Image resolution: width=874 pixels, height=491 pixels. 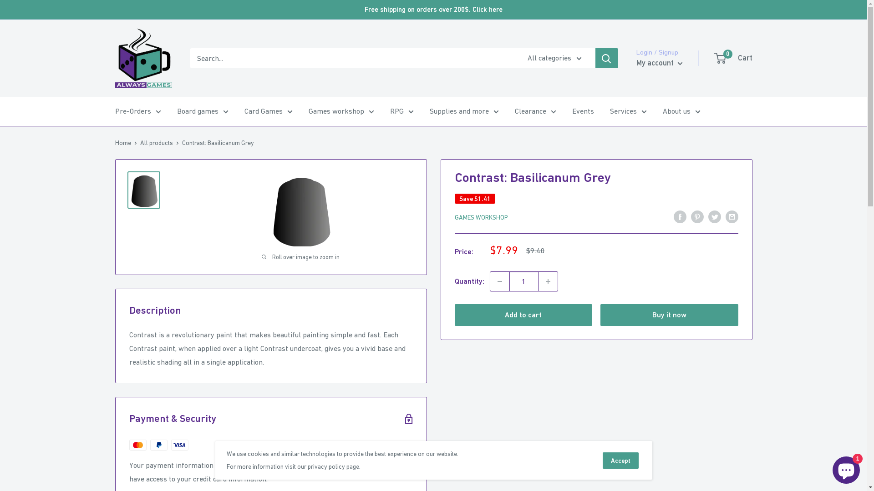 I want to click on Board games, so click(x=202, y=111).